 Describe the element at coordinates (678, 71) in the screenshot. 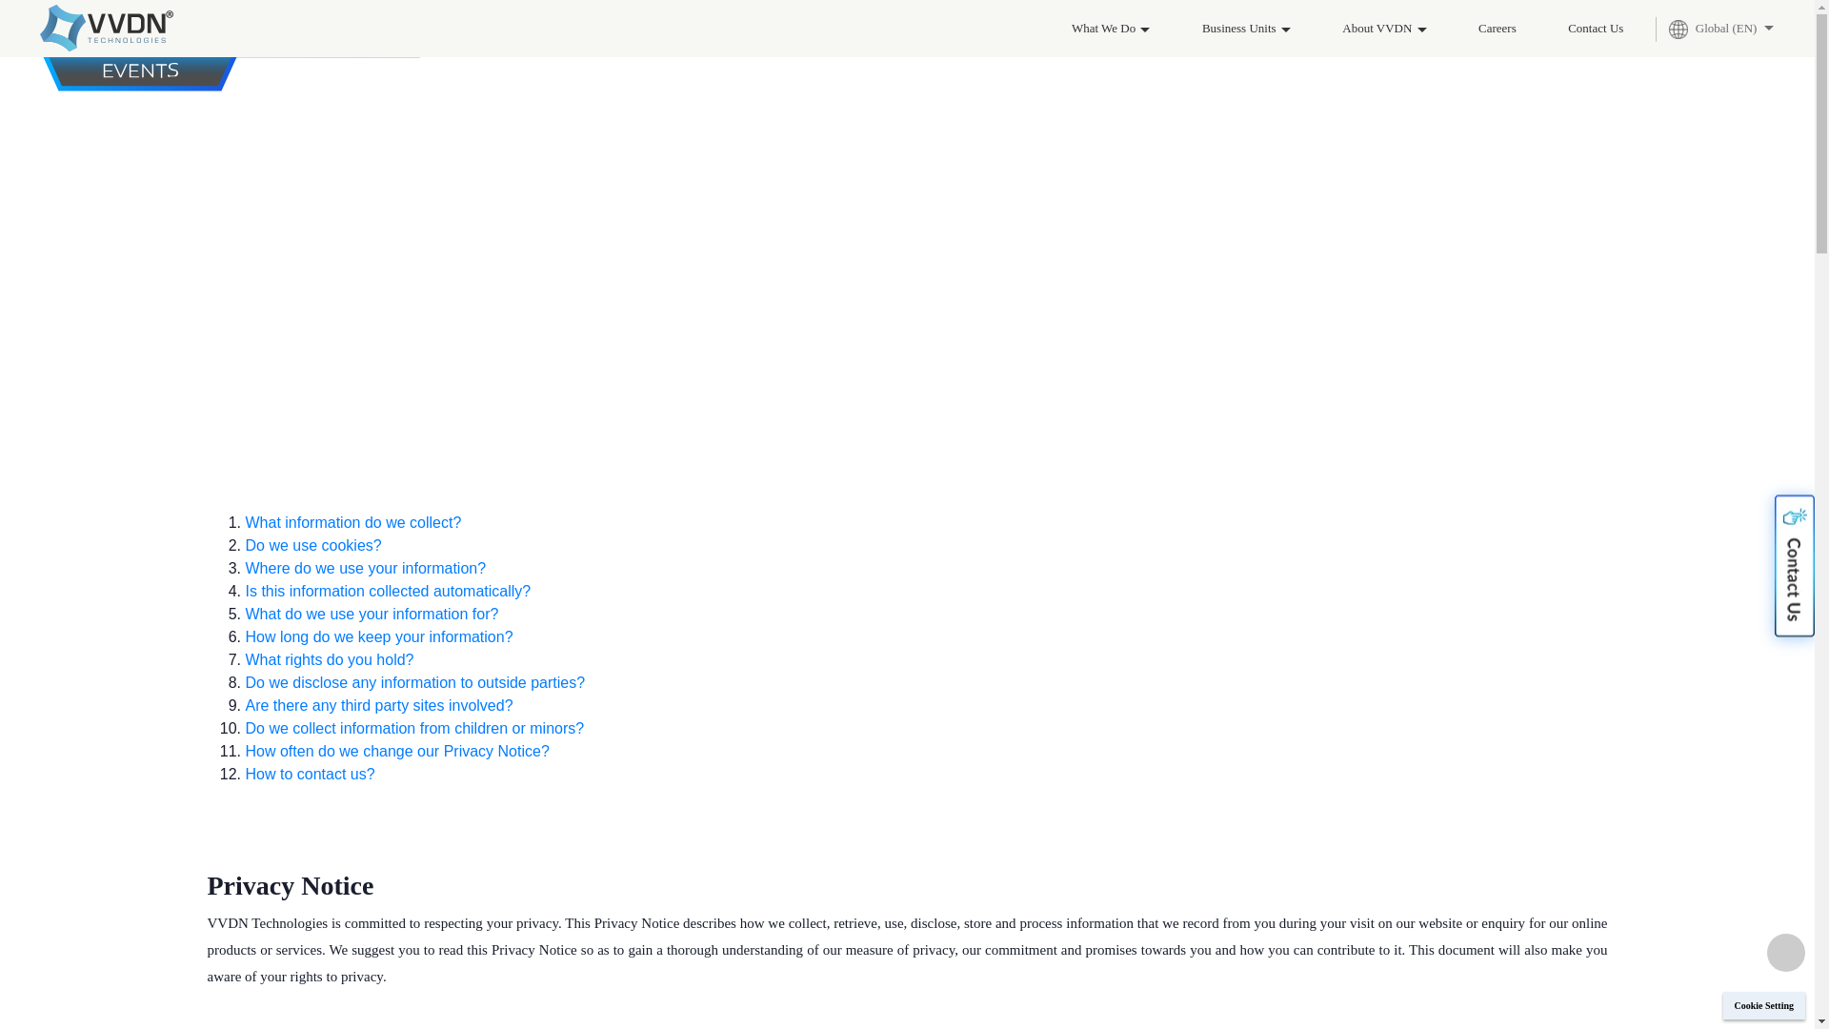

I see `Software Engineering` at that location.